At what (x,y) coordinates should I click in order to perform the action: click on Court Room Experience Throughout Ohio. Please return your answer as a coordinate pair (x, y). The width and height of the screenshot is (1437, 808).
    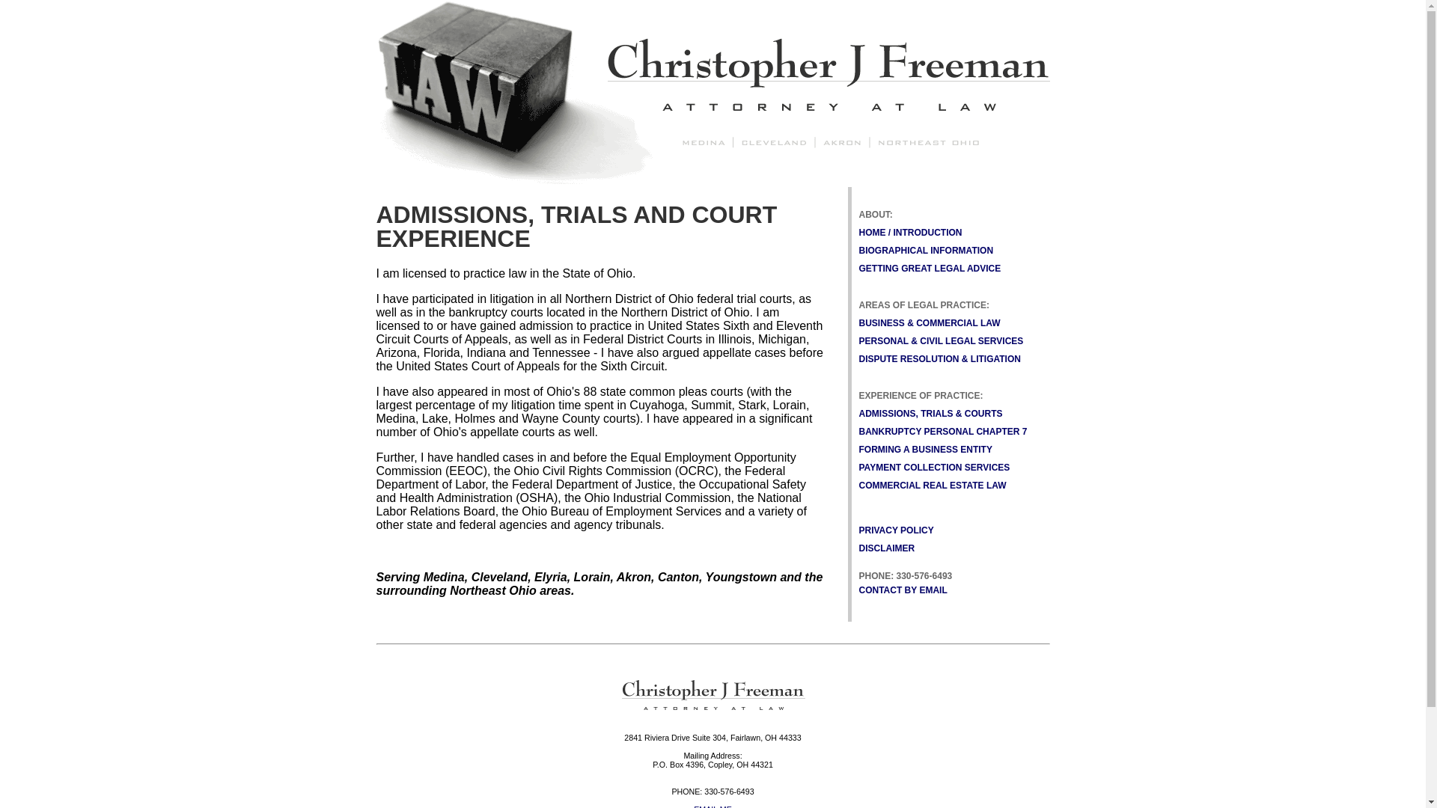
    Looking at the image, I should click on (931, 414).